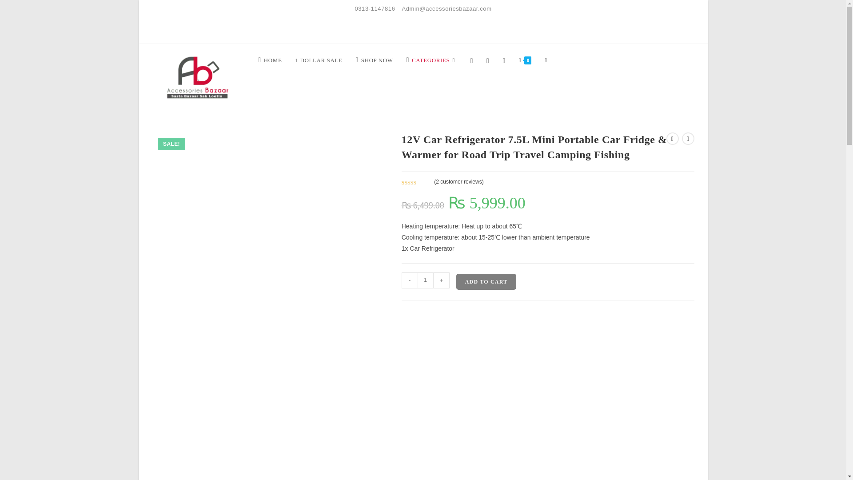 This screenshot has height=480, width=853. Describe the element at coordinates (318, 60) in the screenshot. I see `1 DOLLAR SALE` at that location.